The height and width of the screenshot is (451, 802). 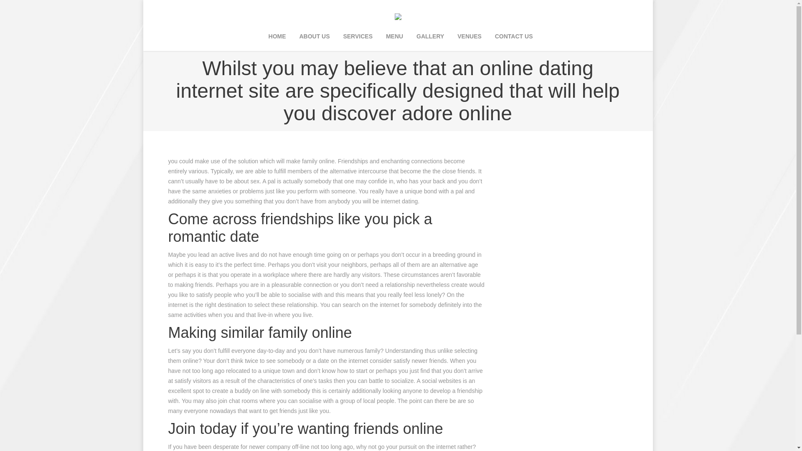 What do you see at coordinates (394, 37) in the screenshot?
I see `MENU` at bounding box center [394, 37].